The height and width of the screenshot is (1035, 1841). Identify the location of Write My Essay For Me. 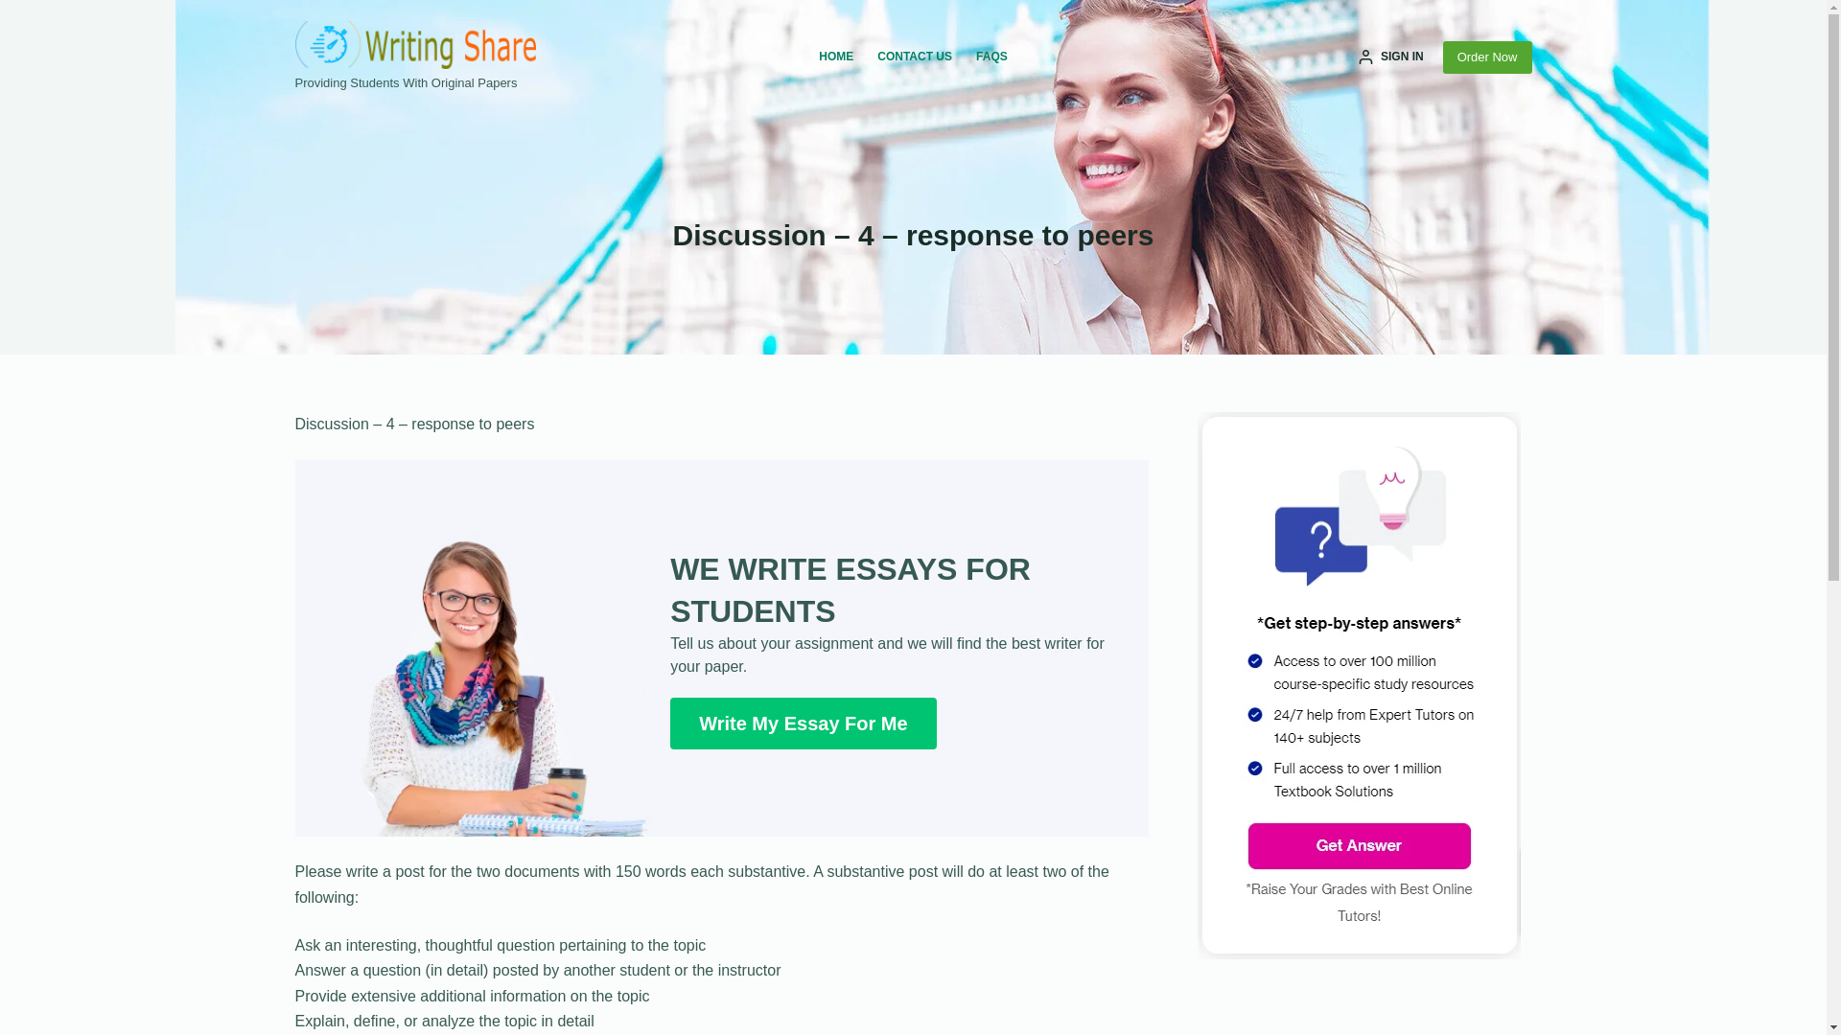
(802, 723).